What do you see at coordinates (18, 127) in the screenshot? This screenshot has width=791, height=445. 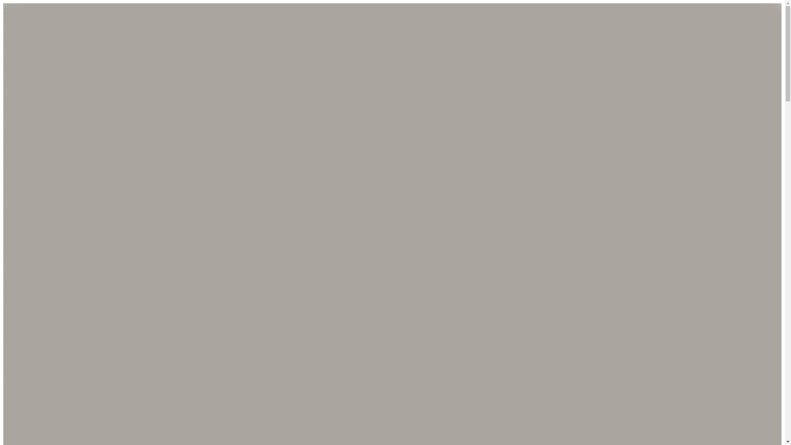 I see `Contact Us` at bounding box center [18, 127].